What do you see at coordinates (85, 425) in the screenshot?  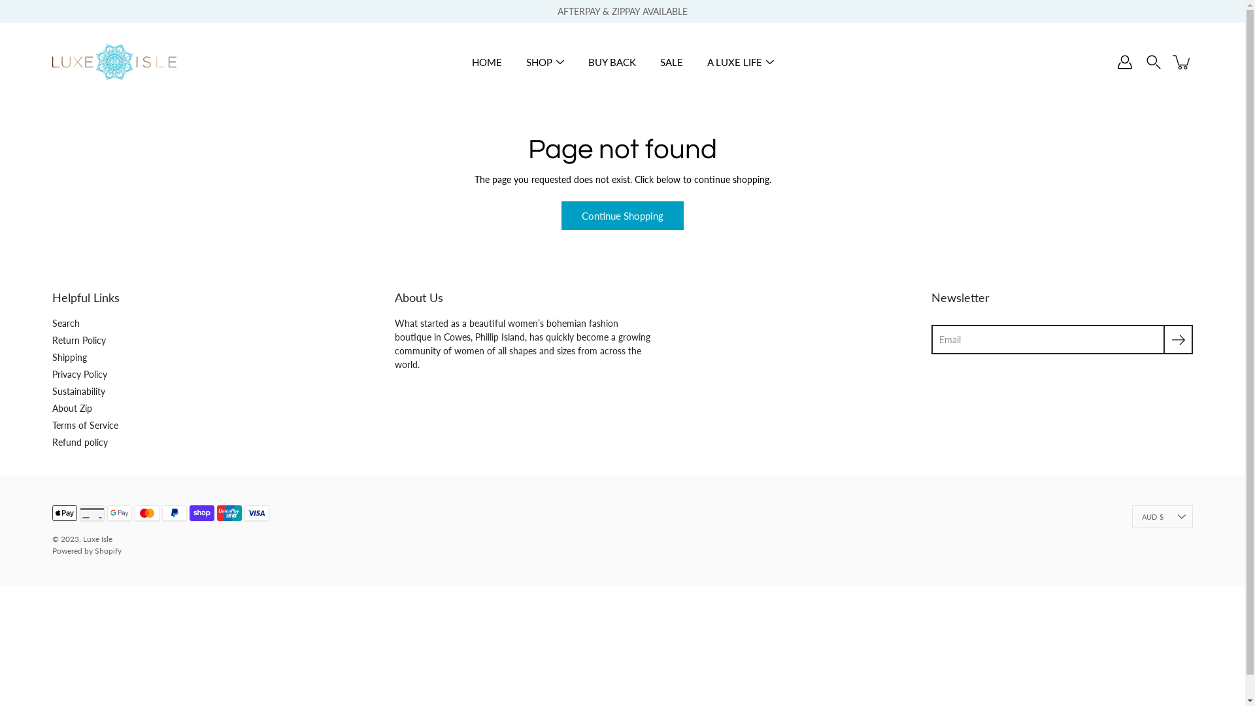 I see `Terms of Service` at bounding box center [85, 425].